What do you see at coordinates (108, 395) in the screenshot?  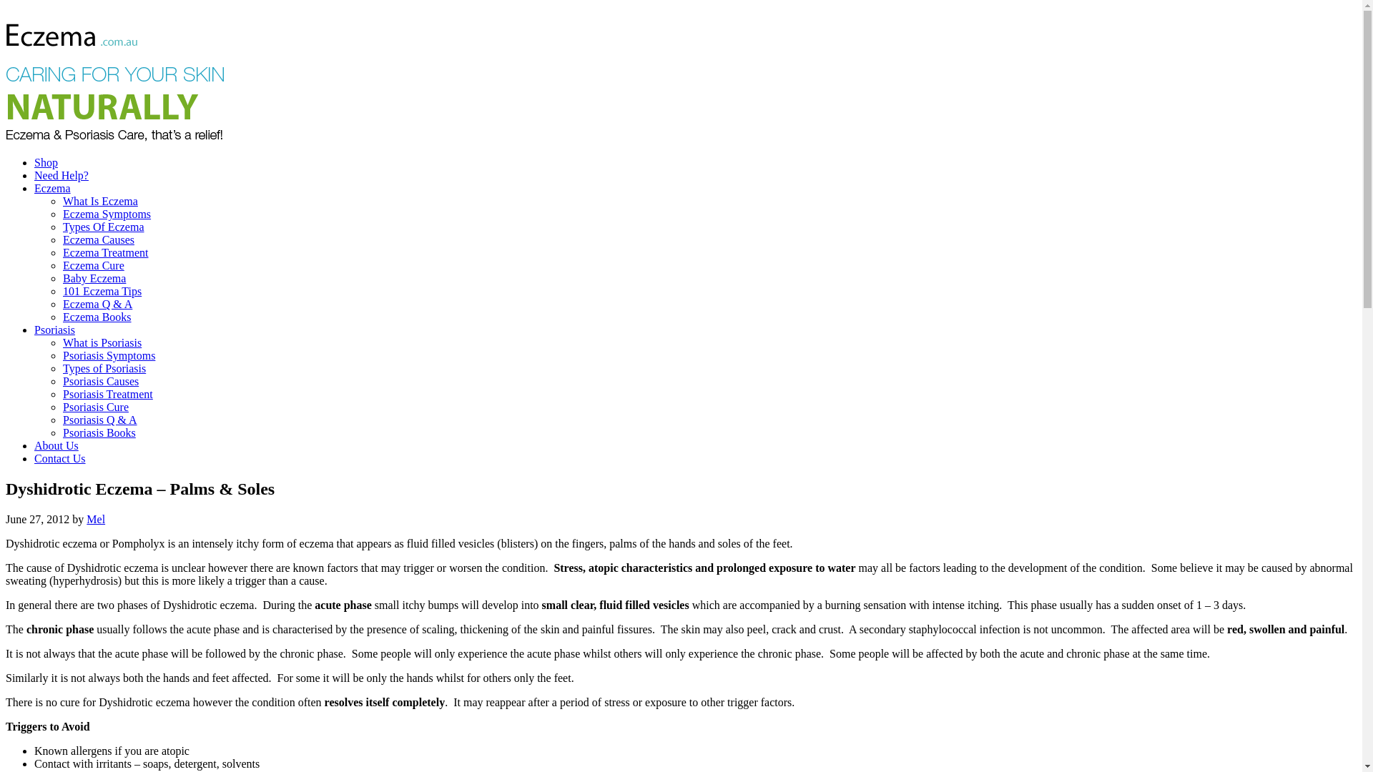 I see `Psoriasis Treatment` at bounding box center [108, 395].